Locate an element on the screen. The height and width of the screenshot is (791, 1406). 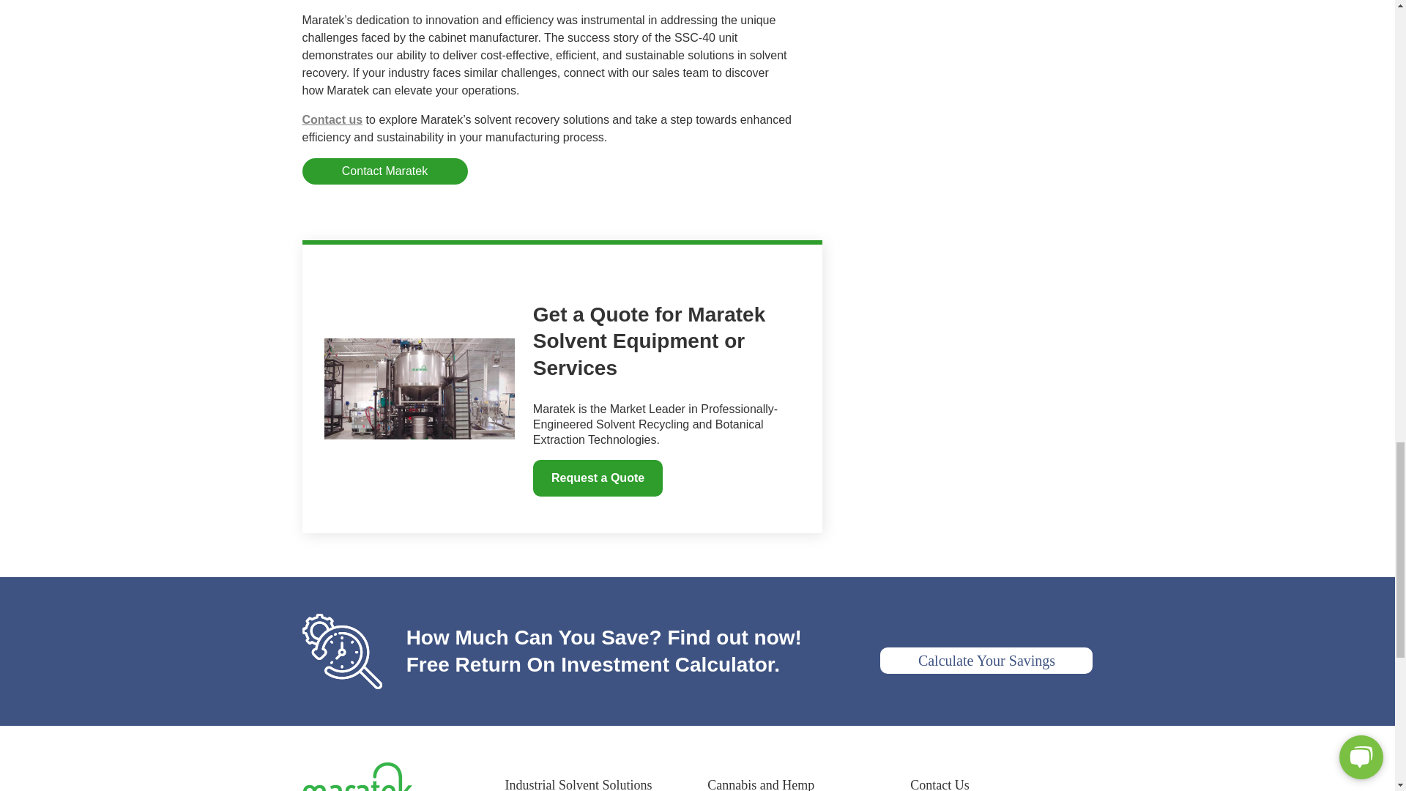
Contact Maratek is located at coordinates (384, 171).